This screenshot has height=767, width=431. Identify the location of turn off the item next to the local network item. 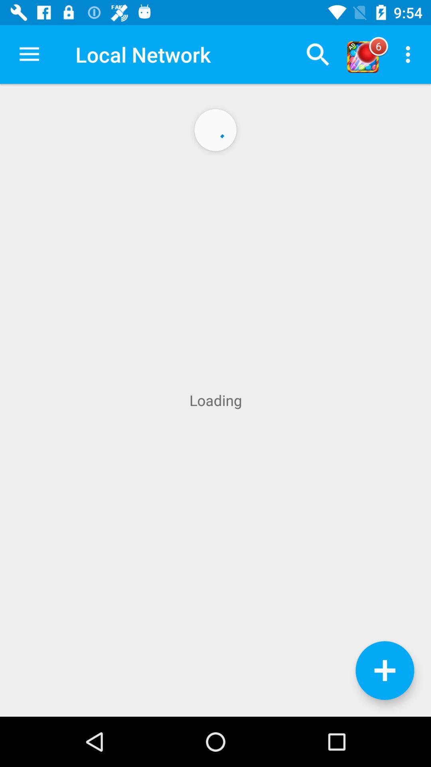
(29, 54).